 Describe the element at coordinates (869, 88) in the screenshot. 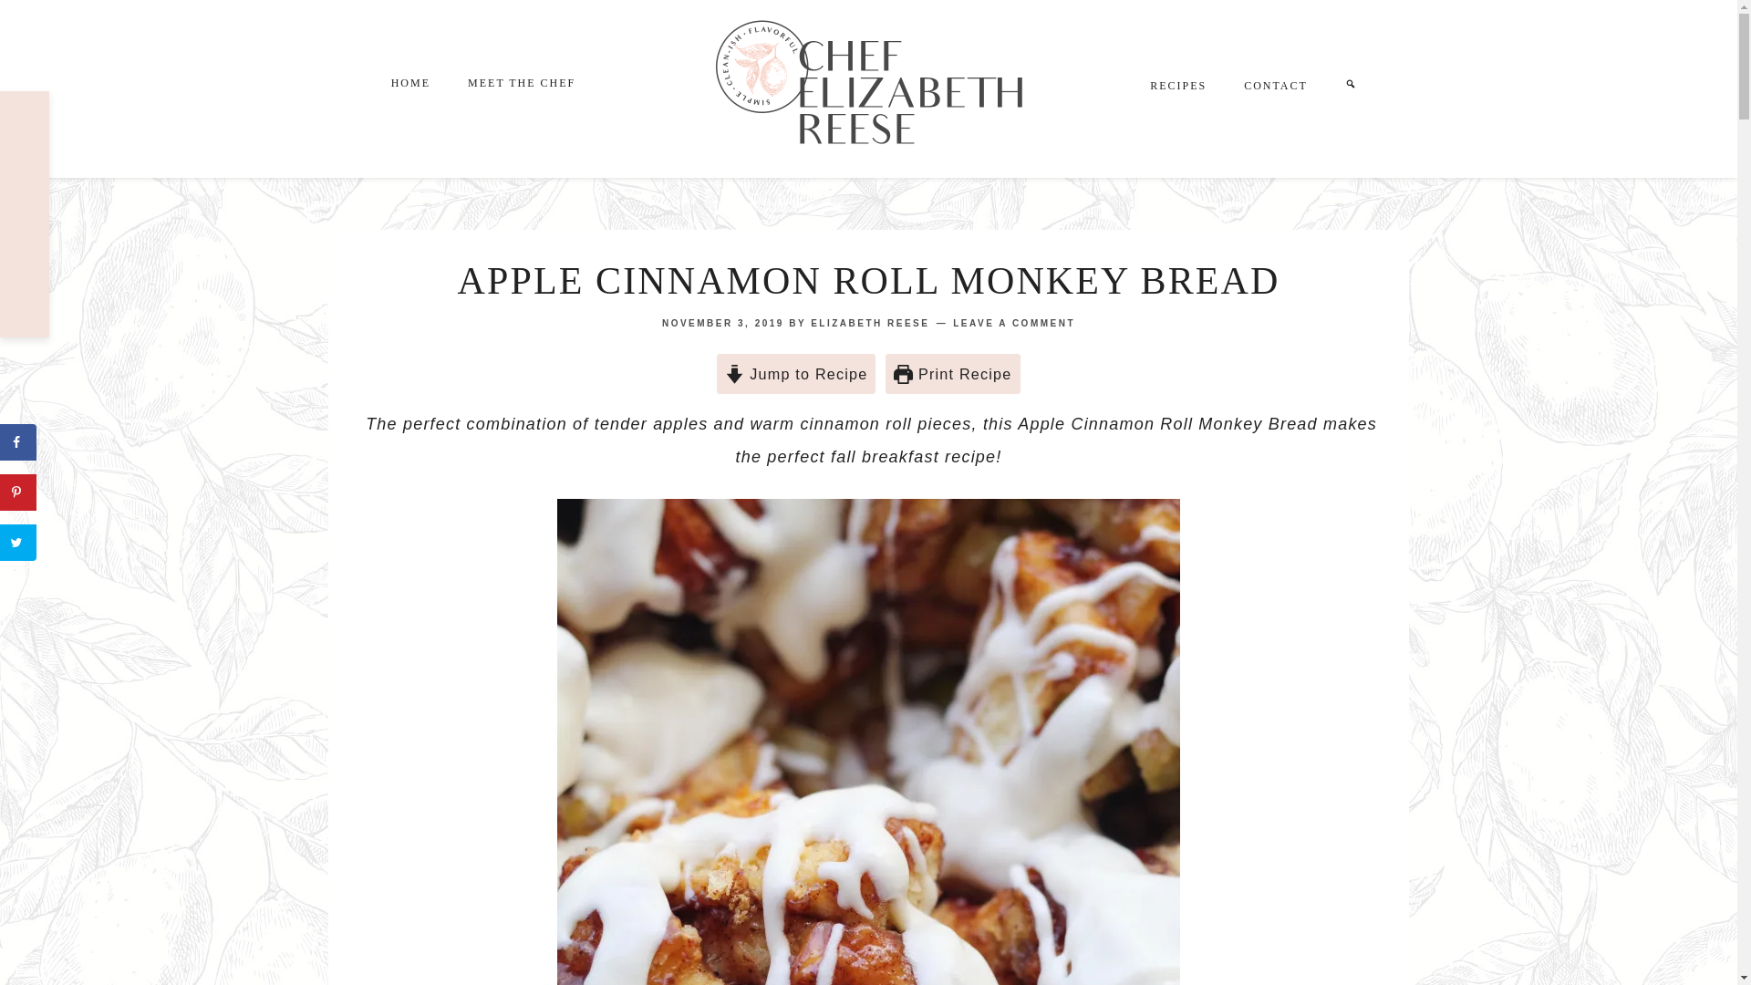

I see `CHEF ELIZABETH REESE` at that location.